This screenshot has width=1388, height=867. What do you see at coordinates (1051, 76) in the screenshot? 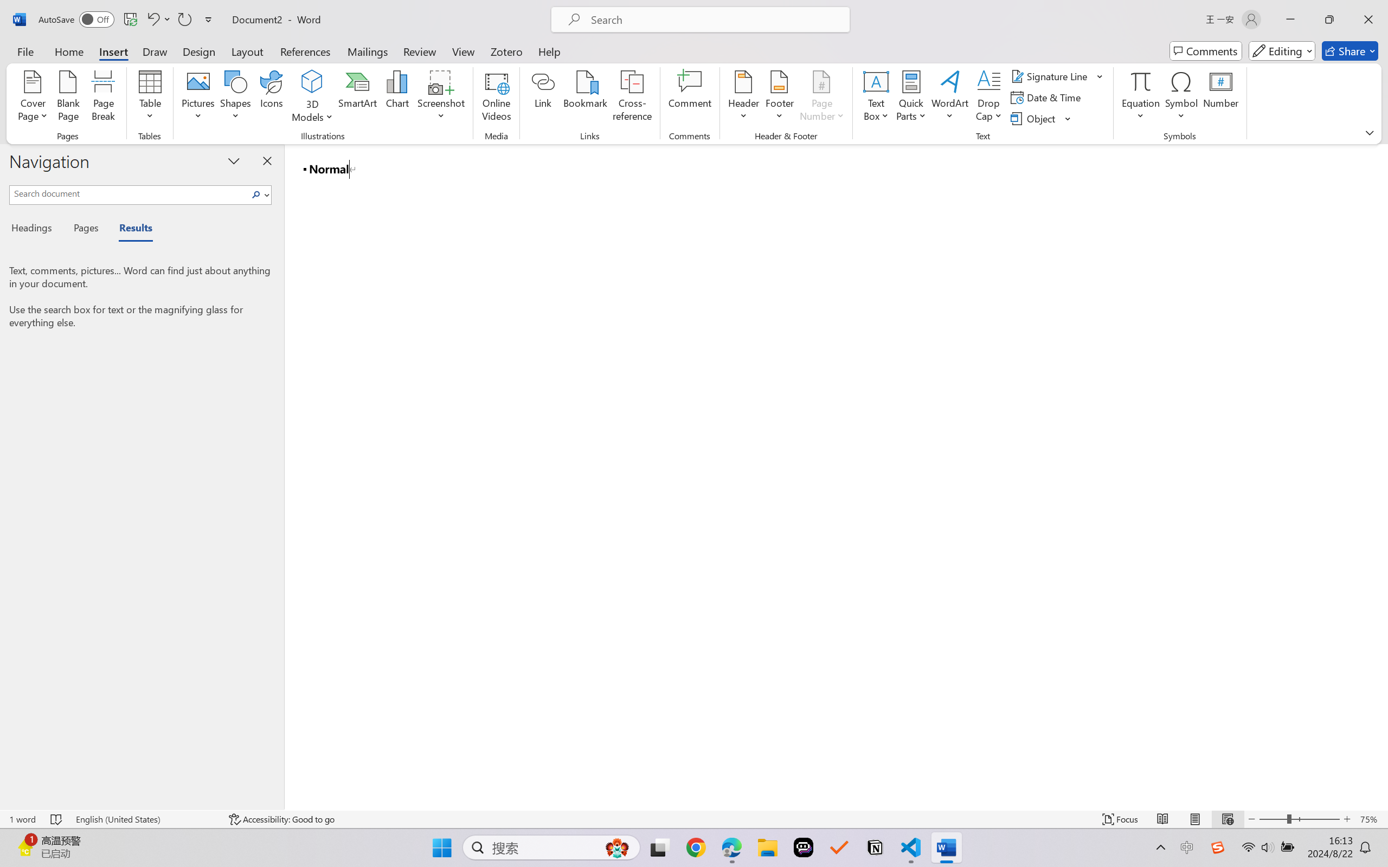
I see `Signature Line` at bounding box center [1051, 76].